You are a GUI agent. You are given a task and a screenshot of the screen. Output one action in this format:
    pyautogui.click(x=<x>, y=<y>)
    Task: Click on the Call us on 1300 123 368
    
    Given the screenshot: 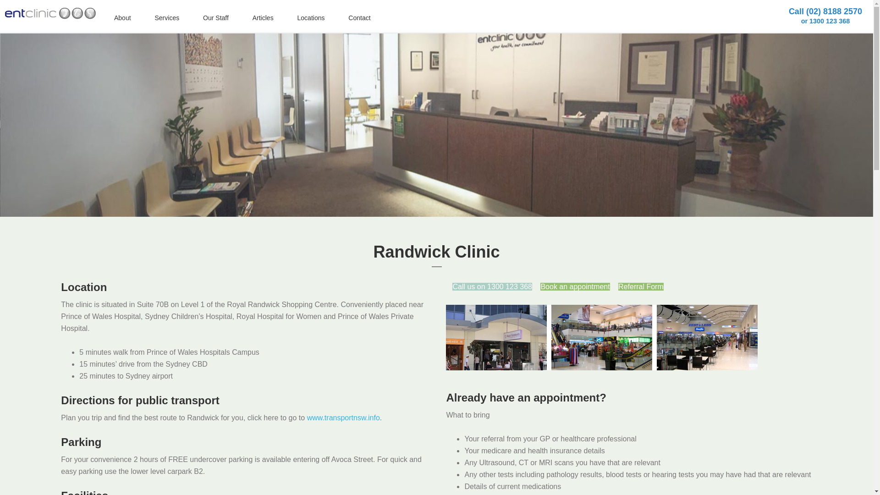 What is the action you would take?
    pyautogui.click(x=492, y=287)
    